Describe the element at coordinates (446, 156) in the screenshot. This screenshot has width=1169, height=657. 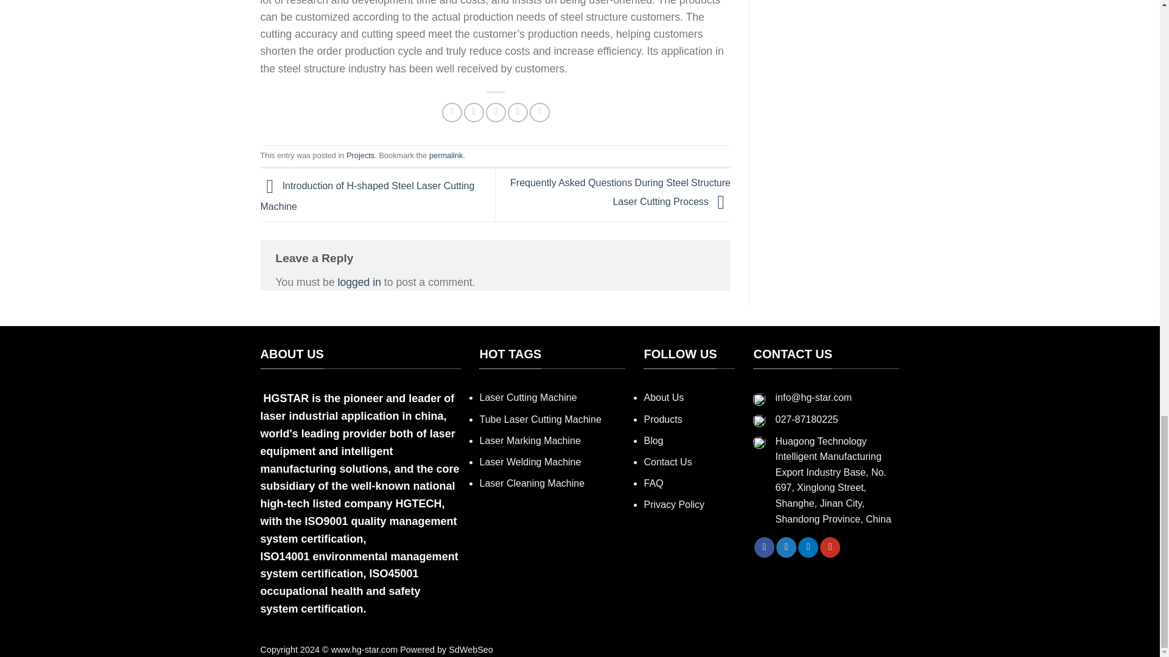
I see `permalink` at that location.